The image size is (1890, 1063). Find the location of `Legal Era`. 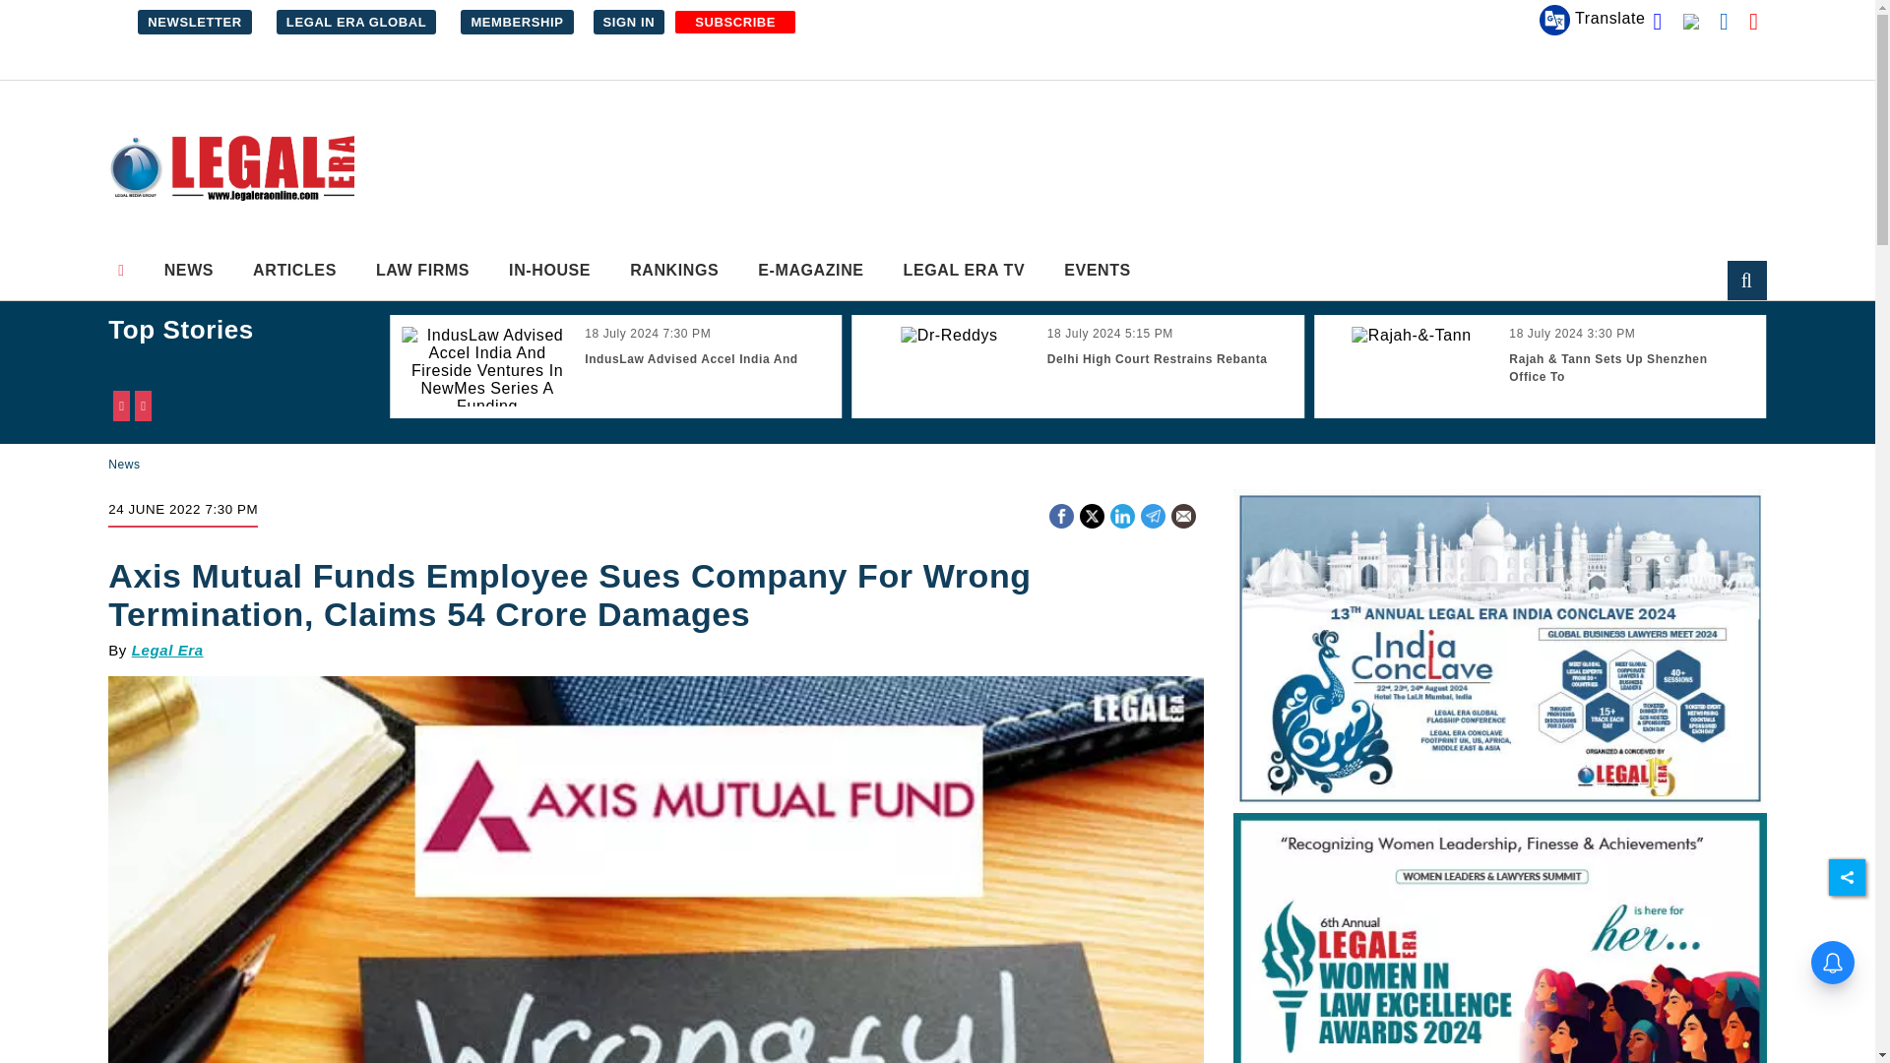

Legal Era is located at coordinates (230, 169).